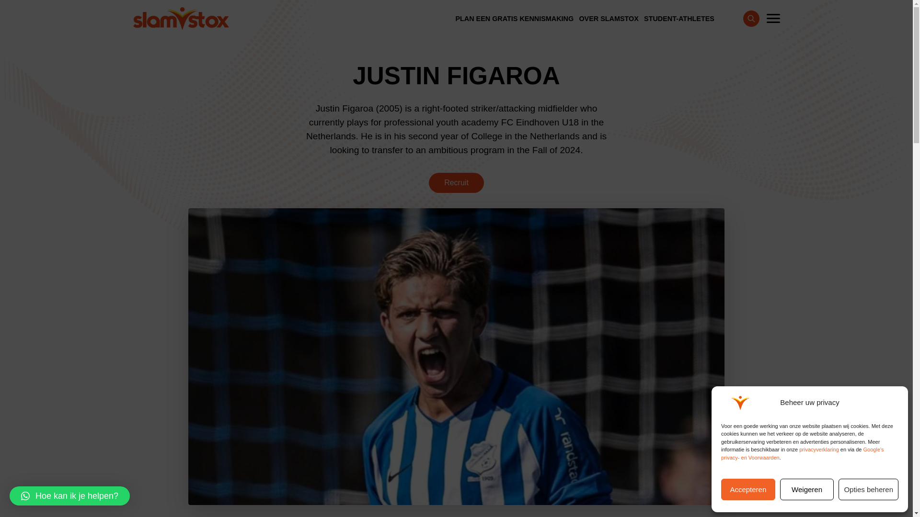  I want to click on PLAN EEN GRATIS KENNISMAKING, so click(515, 19).